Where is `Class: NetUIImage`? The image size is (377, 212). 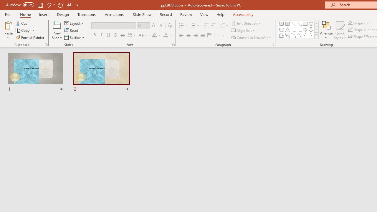
Class: NetUIImage is located at coordinates (317, 35).